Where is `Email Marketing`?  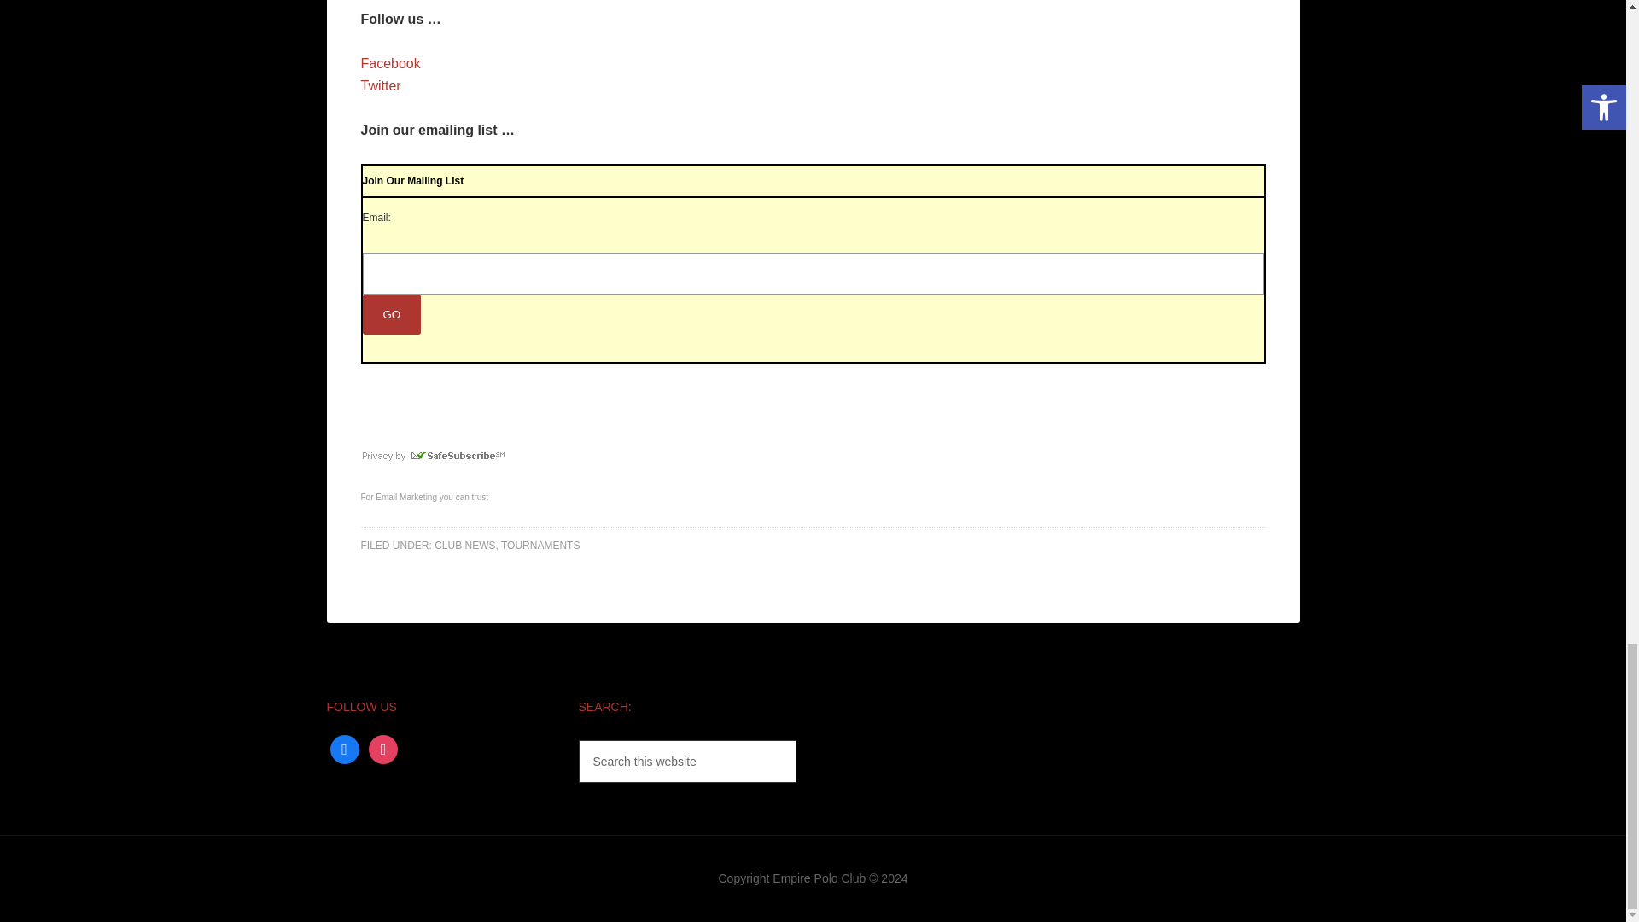 Email Marketing is located at coordinates (406, 497).